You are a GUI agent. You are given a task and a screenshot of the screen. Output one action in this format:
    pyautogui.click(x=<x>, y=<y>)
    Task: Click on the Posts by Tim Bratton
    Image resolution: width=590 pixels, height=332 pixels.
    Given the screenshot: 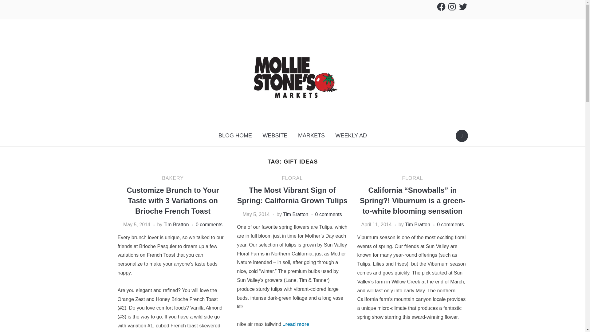 What is the action you would take?
    pyautogui.click(x=417, y=224)
    